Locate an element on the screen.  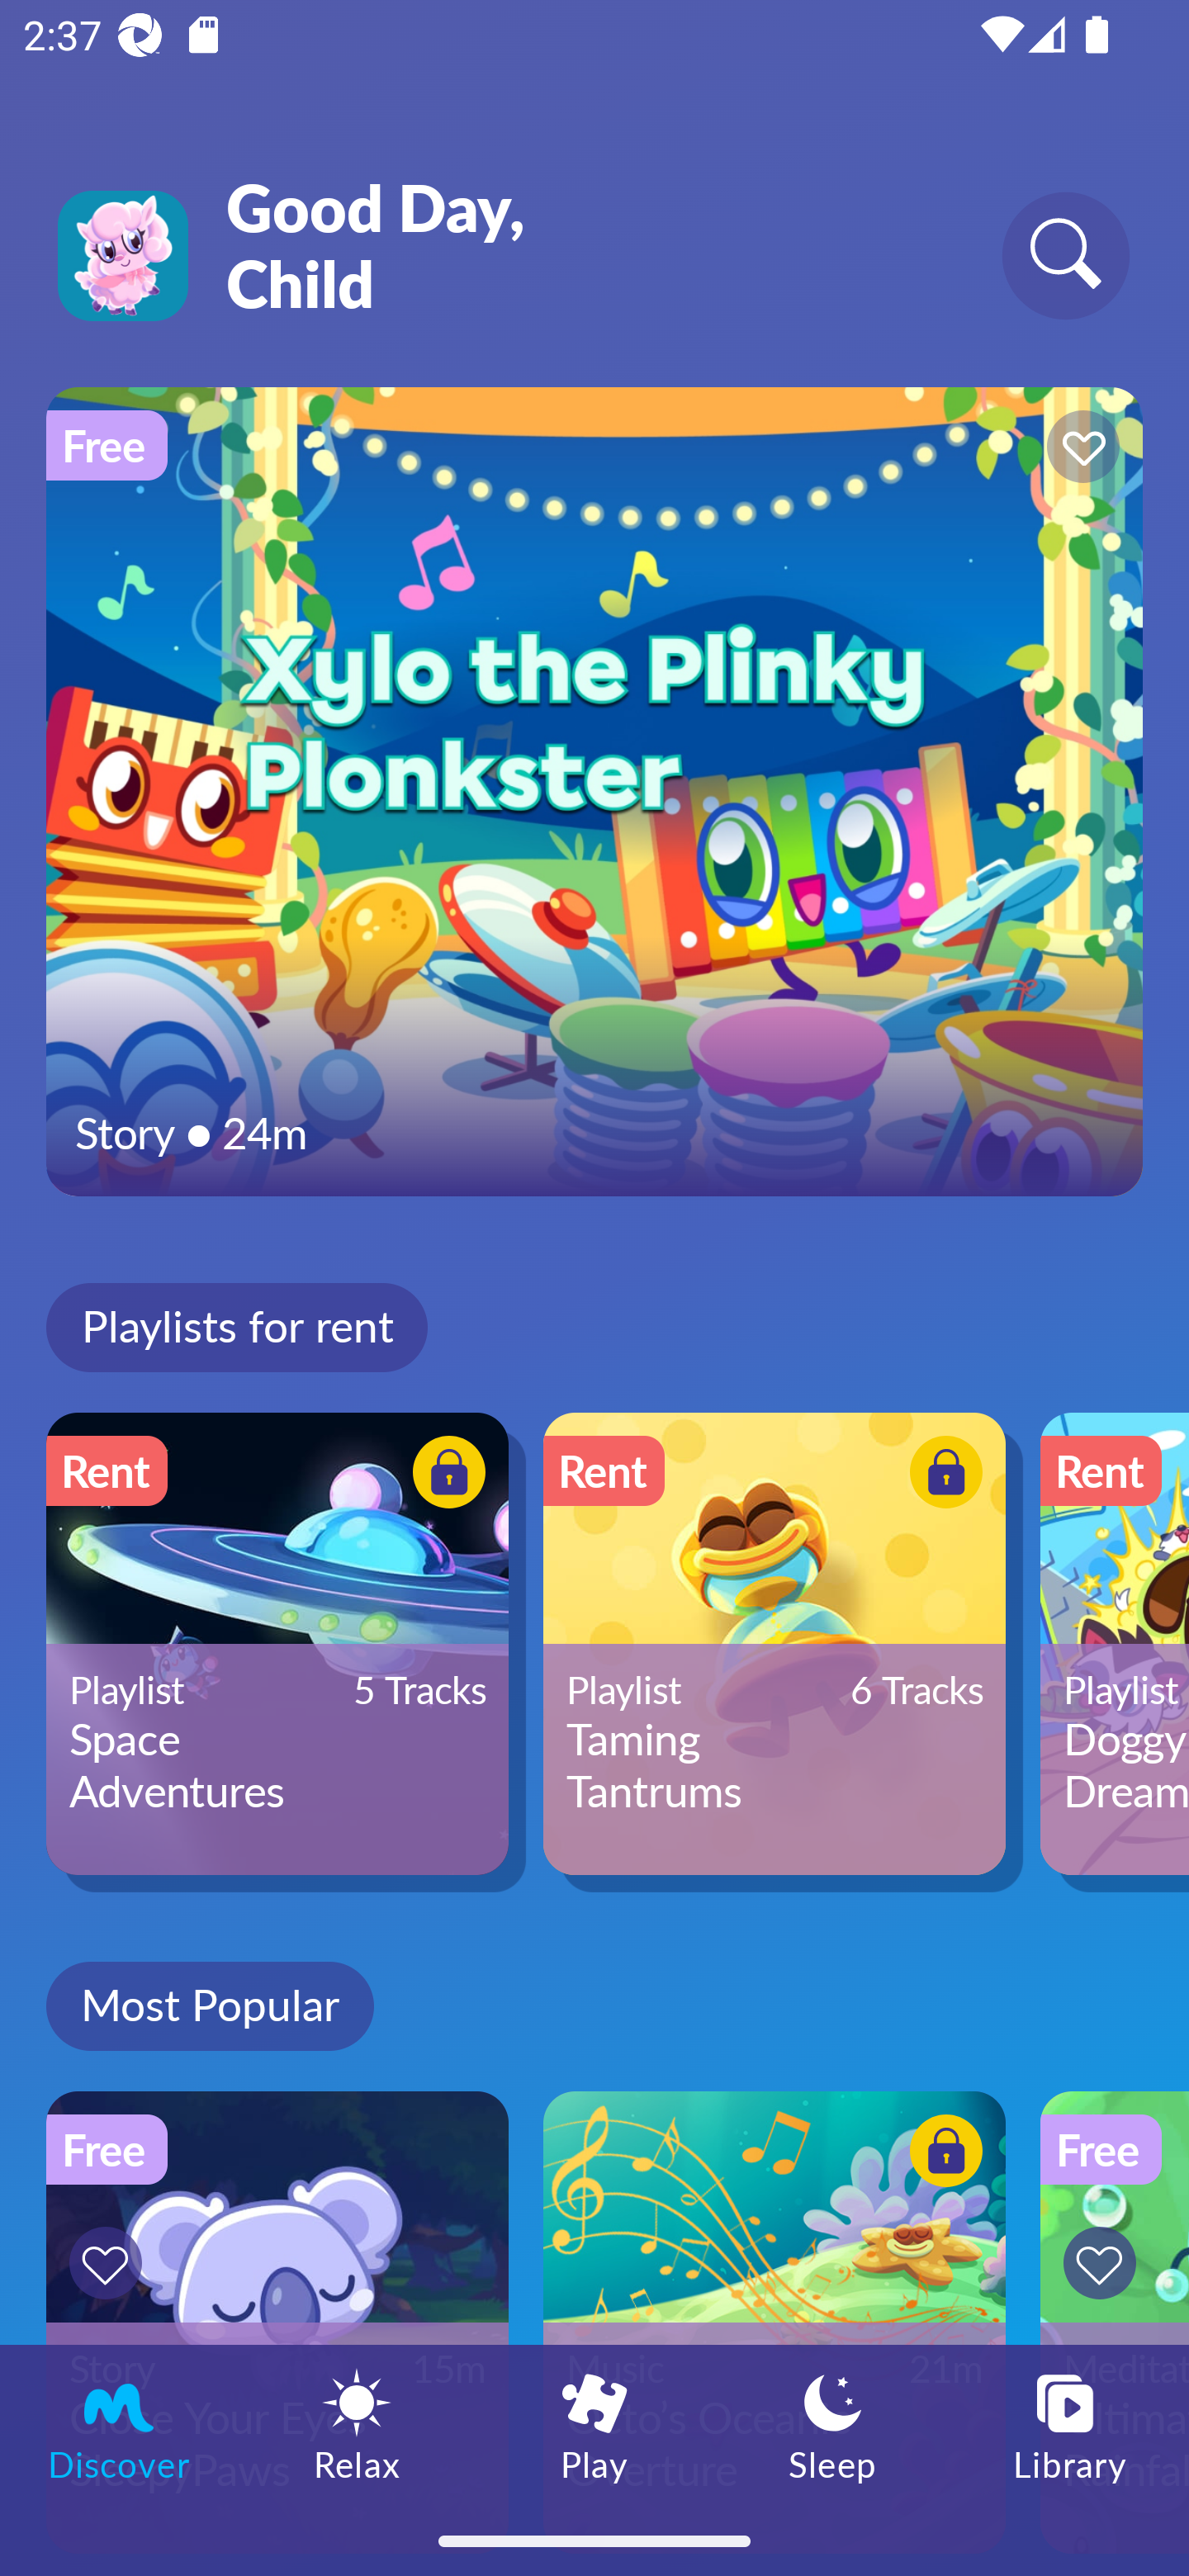
Button is located at coordinates (1105, 2262).